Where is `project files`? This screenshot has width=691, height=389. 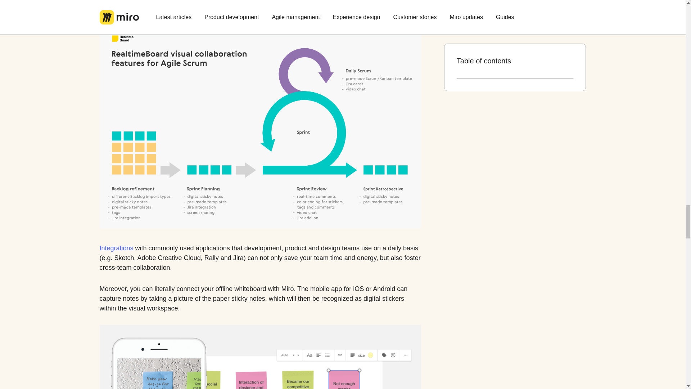
project files is located at coordinates (155, 2).